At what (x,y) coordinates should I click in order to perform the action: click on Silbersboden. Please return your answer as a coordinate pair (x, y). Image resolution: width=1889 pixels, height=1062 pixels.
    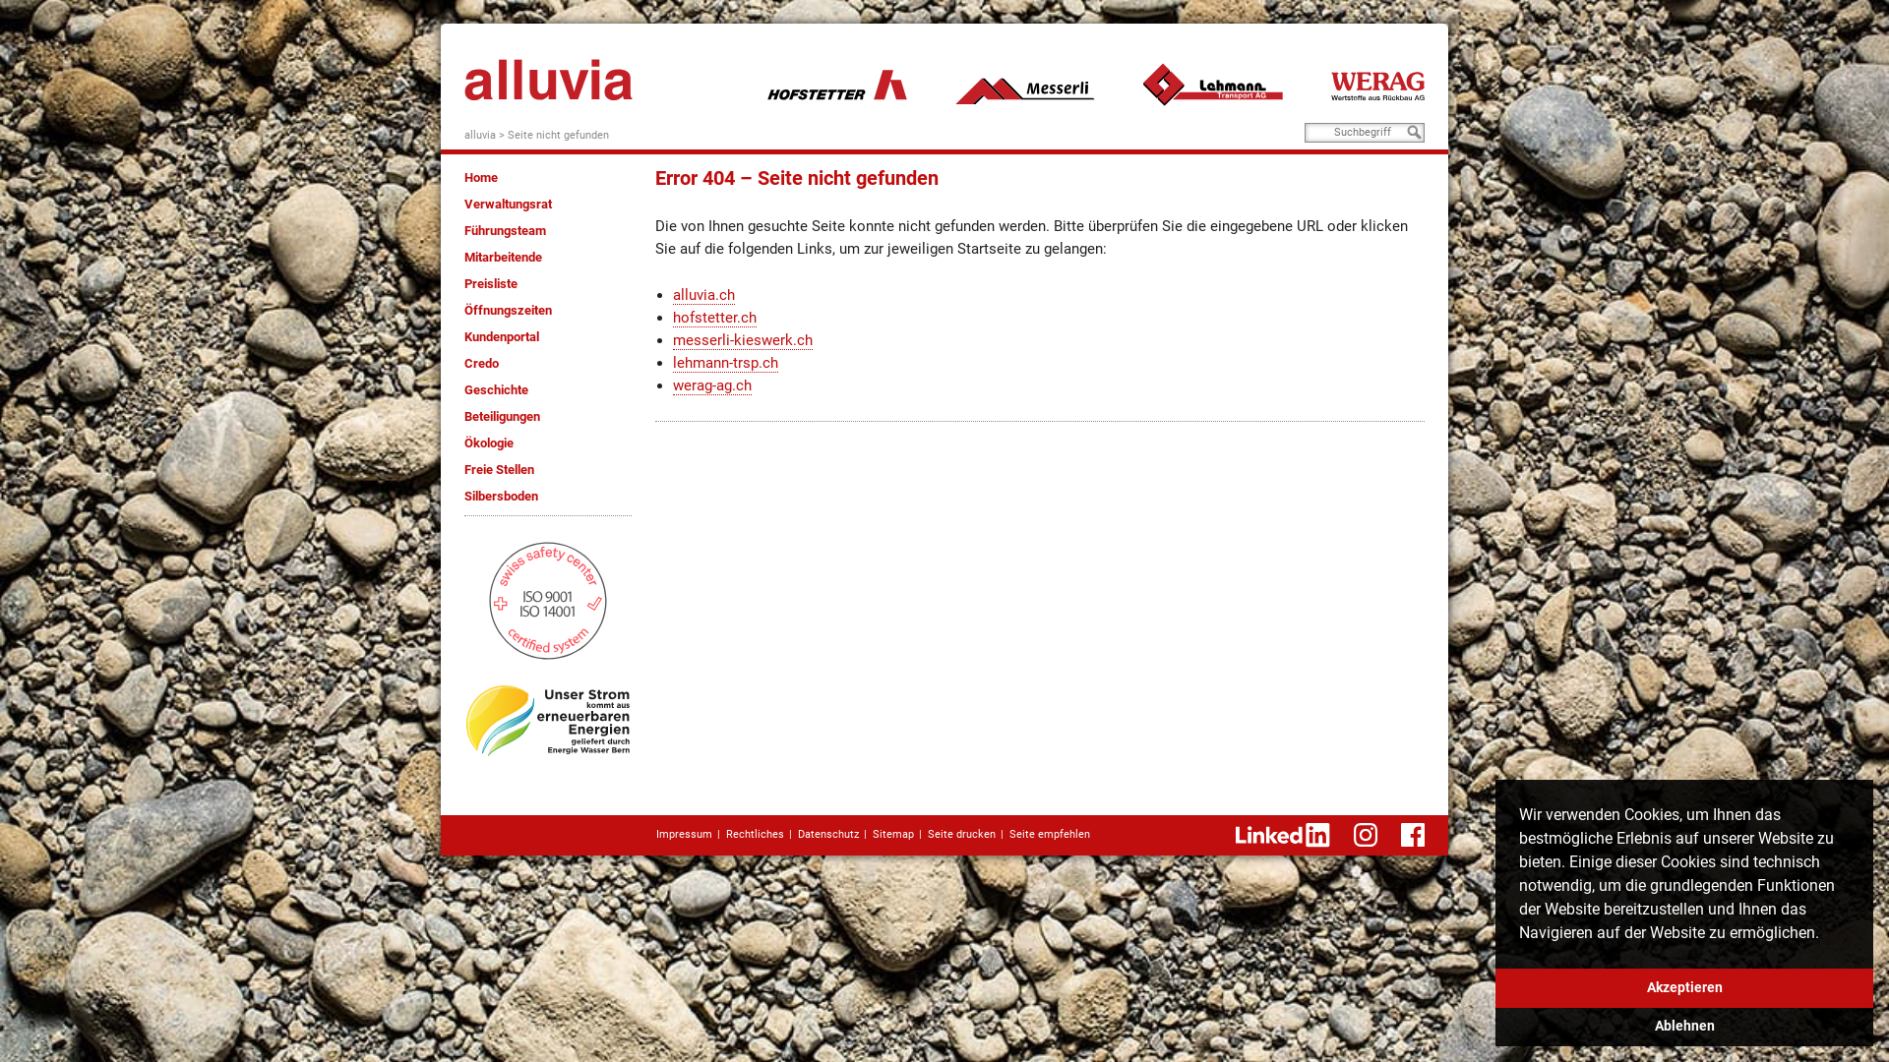
    Looking at the image, I should click on (502, 496).